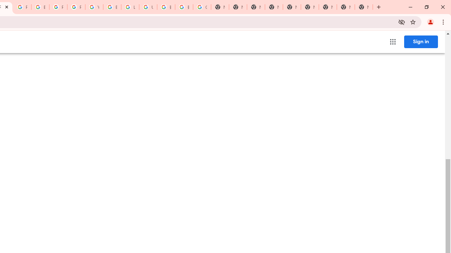 The image size is (451, 253). I want to click on New Tab, so click(364, 7).